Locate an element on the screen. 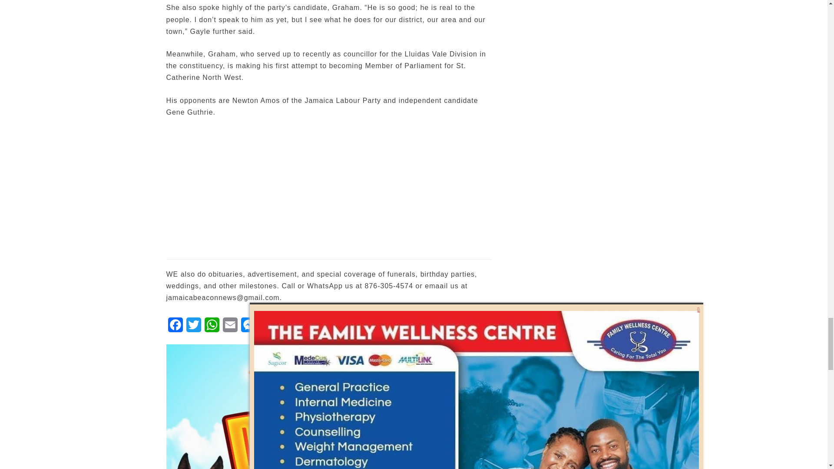 Image resolution: width=834 pixels, height=469 pixels. Facebook is located at coordinates (175, 327).